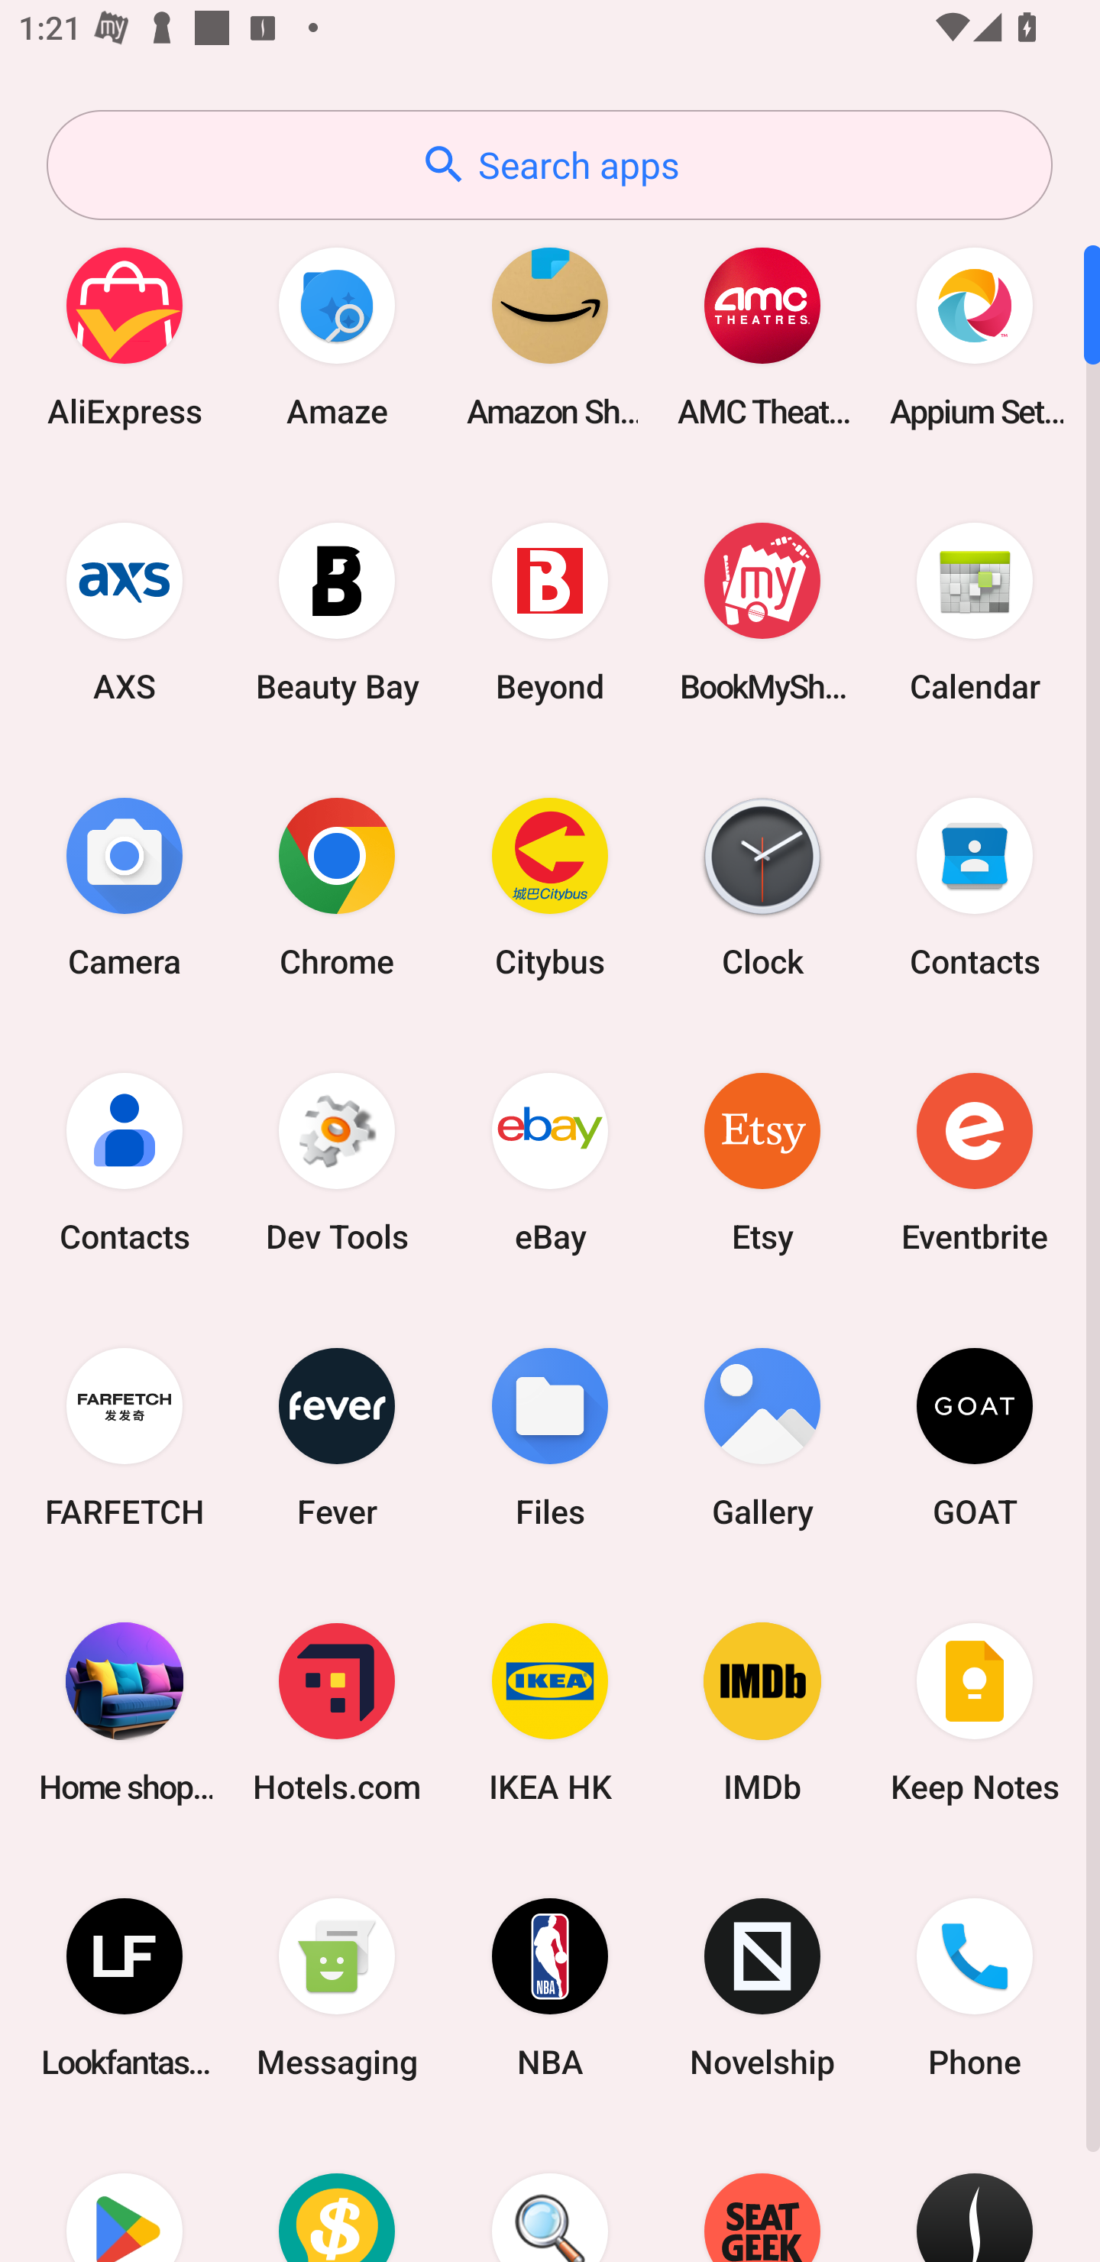 This screenshot has height=2262, width=1100. I want to click on Eventbrite, so click(975, 1162).